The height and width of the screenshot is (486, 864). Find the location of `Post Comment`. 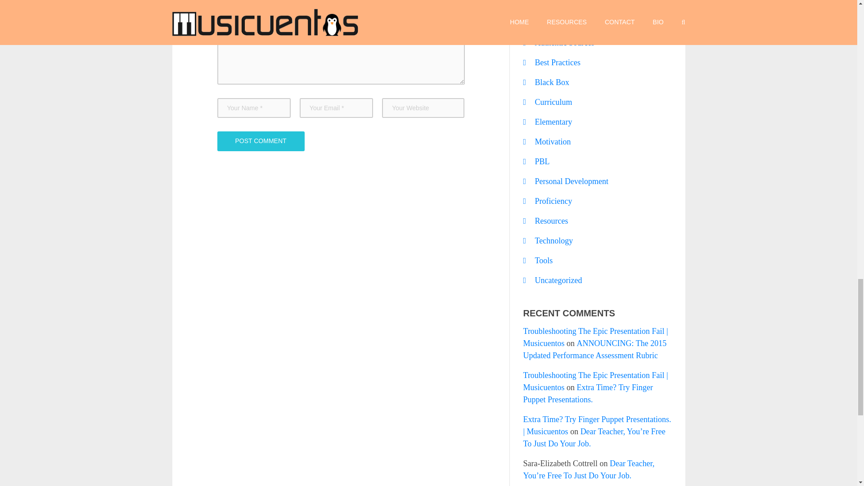

Post Comment is located at coordinates (260, 141).